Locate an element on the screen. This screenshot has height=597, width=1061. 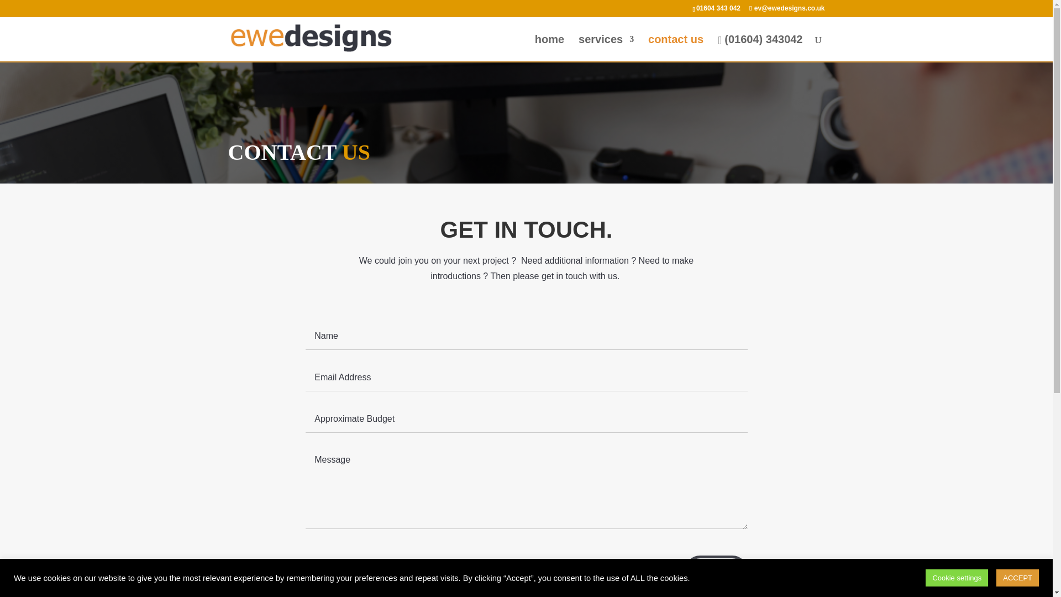
Cookie settings is located at coordinates (956, 578).